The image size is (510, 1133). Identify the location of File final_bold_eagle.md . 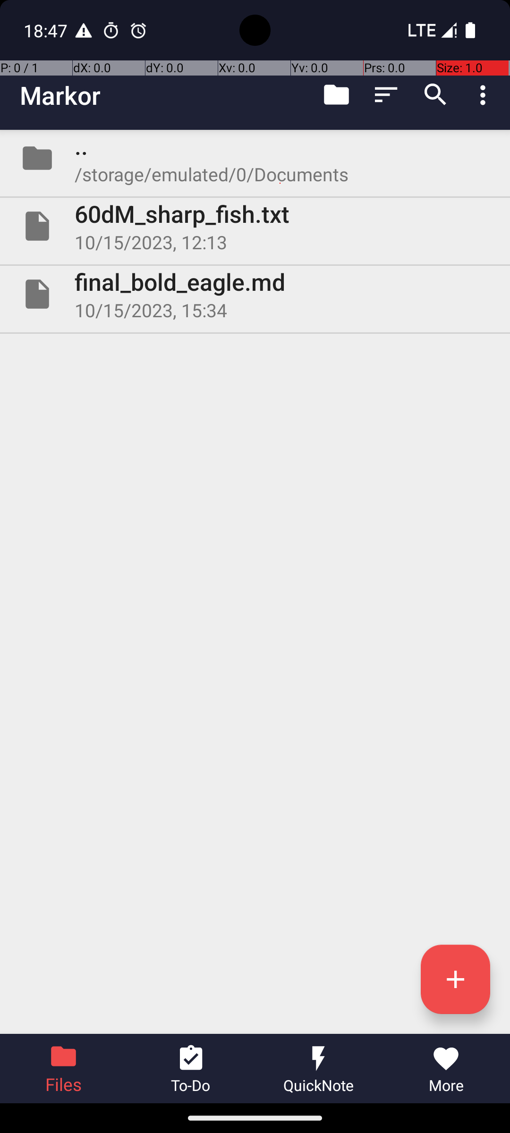
(255, 294).